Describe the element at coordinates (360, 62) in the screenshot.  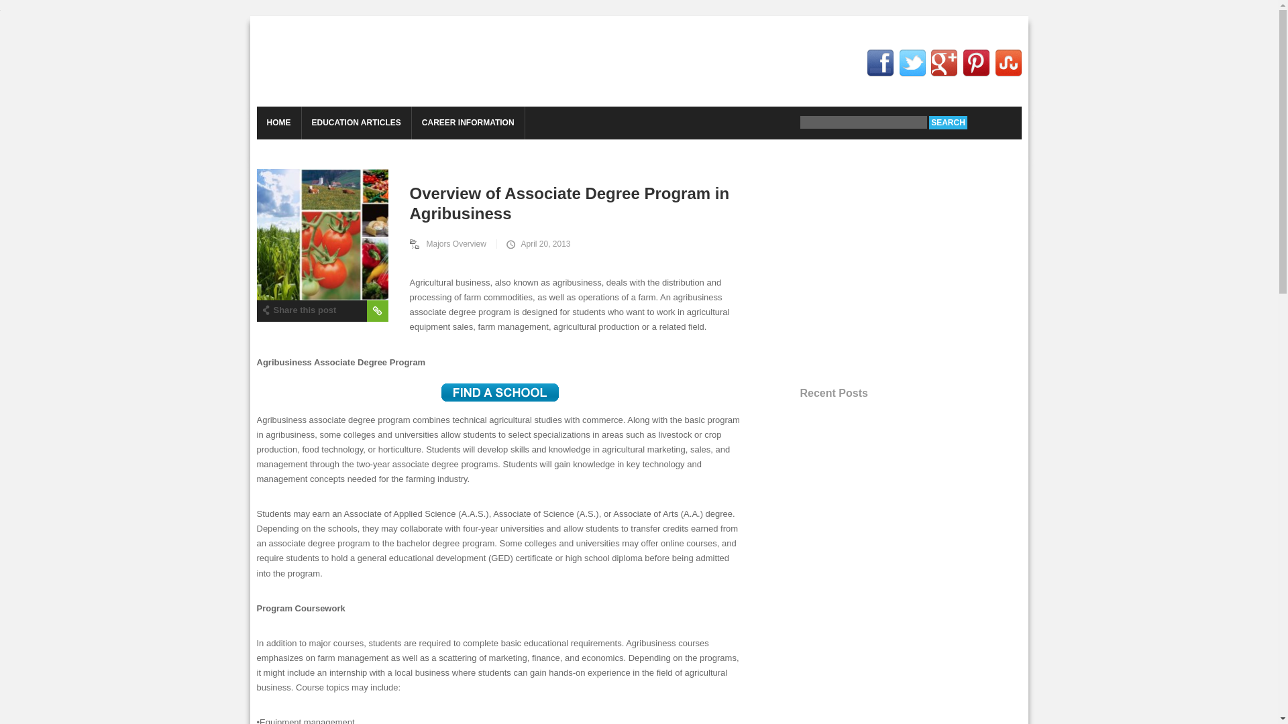
I see `Education Career Articles` at that location.